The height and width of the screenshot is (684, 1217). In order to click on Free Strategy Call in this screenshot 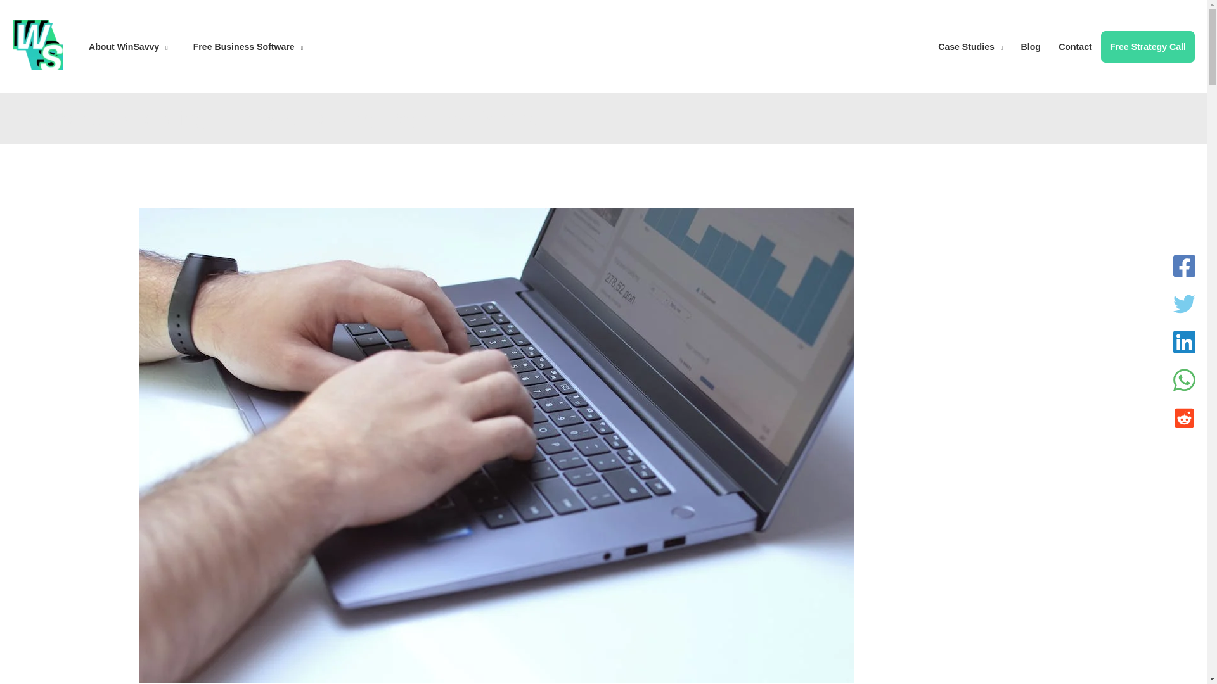, I will do `click(1148, 46)`.